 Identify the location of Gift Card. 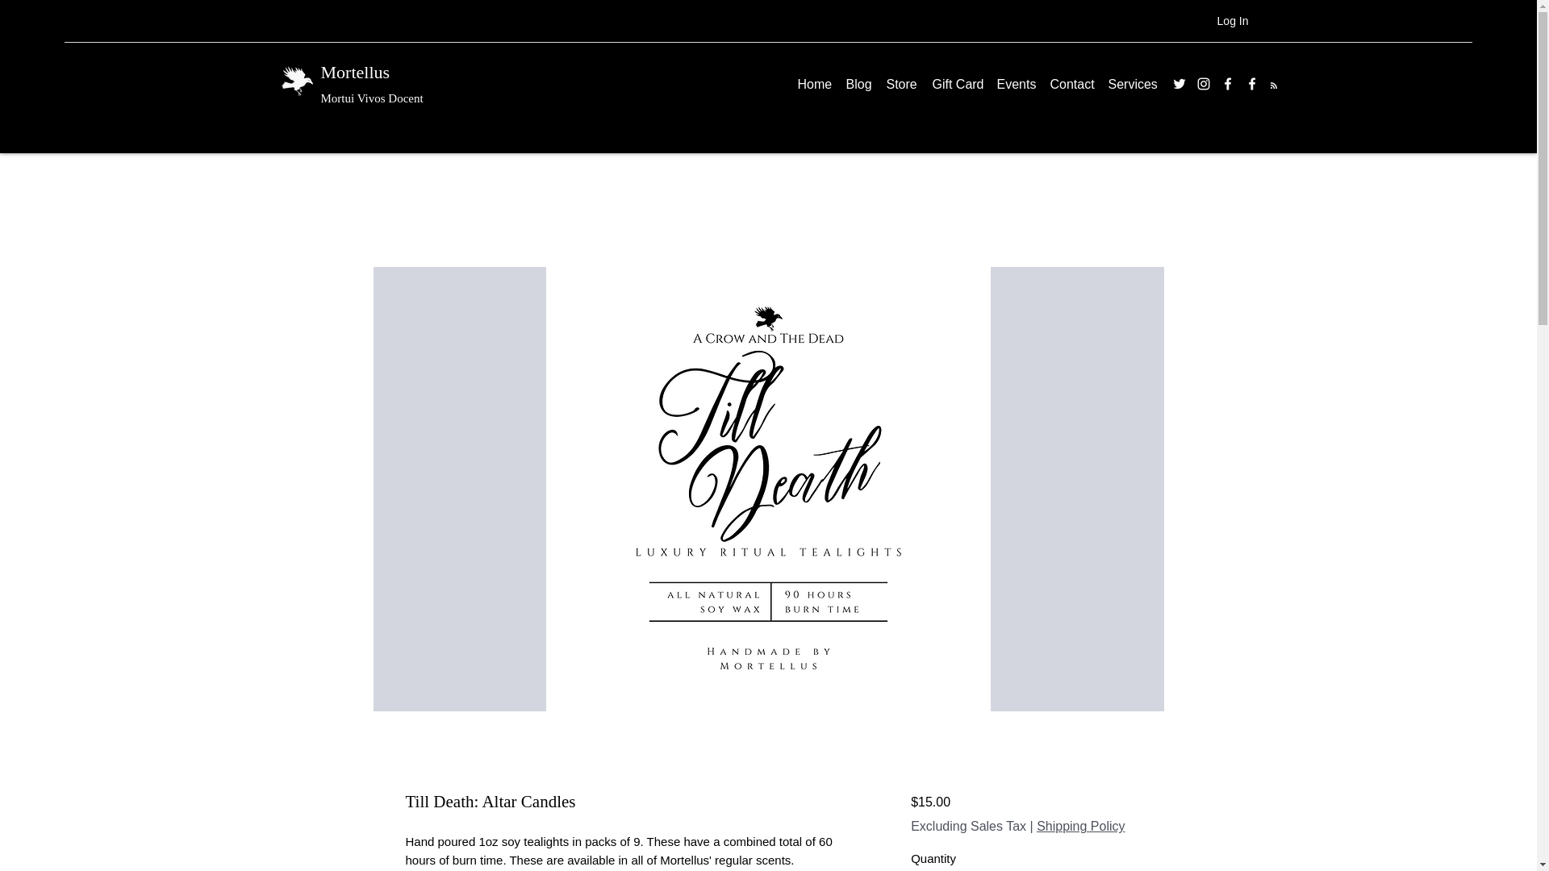
(957, 84).